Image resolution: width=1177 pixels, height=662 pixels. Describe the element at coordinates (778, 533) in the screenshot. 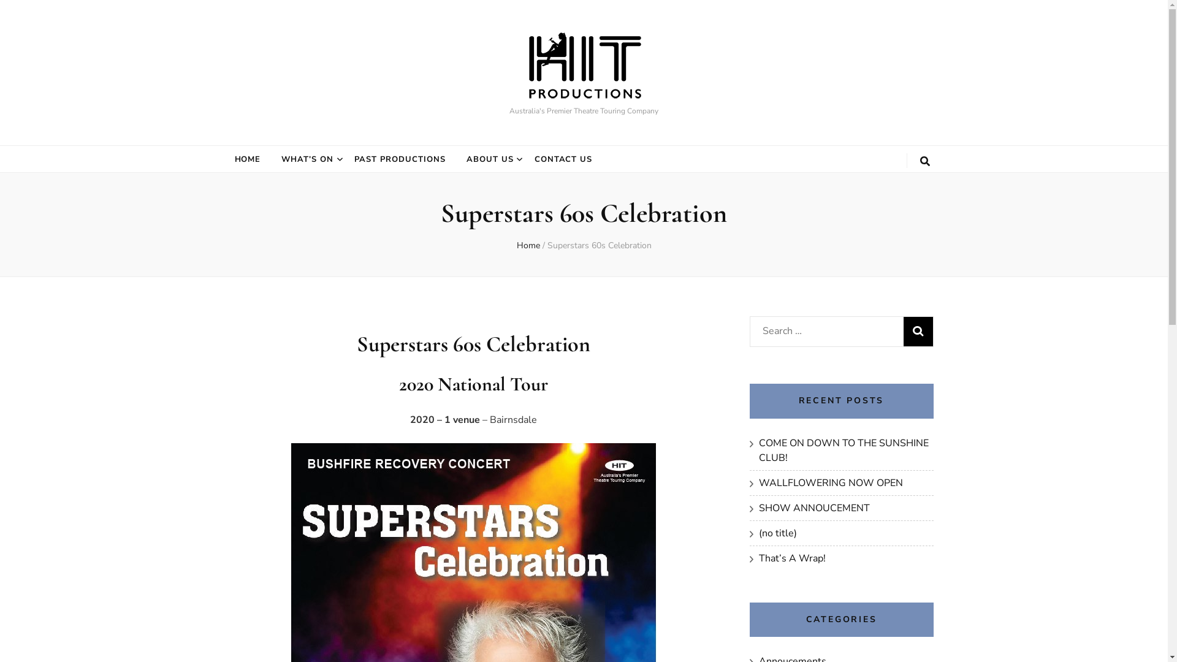

I see `(no title)` at that location.